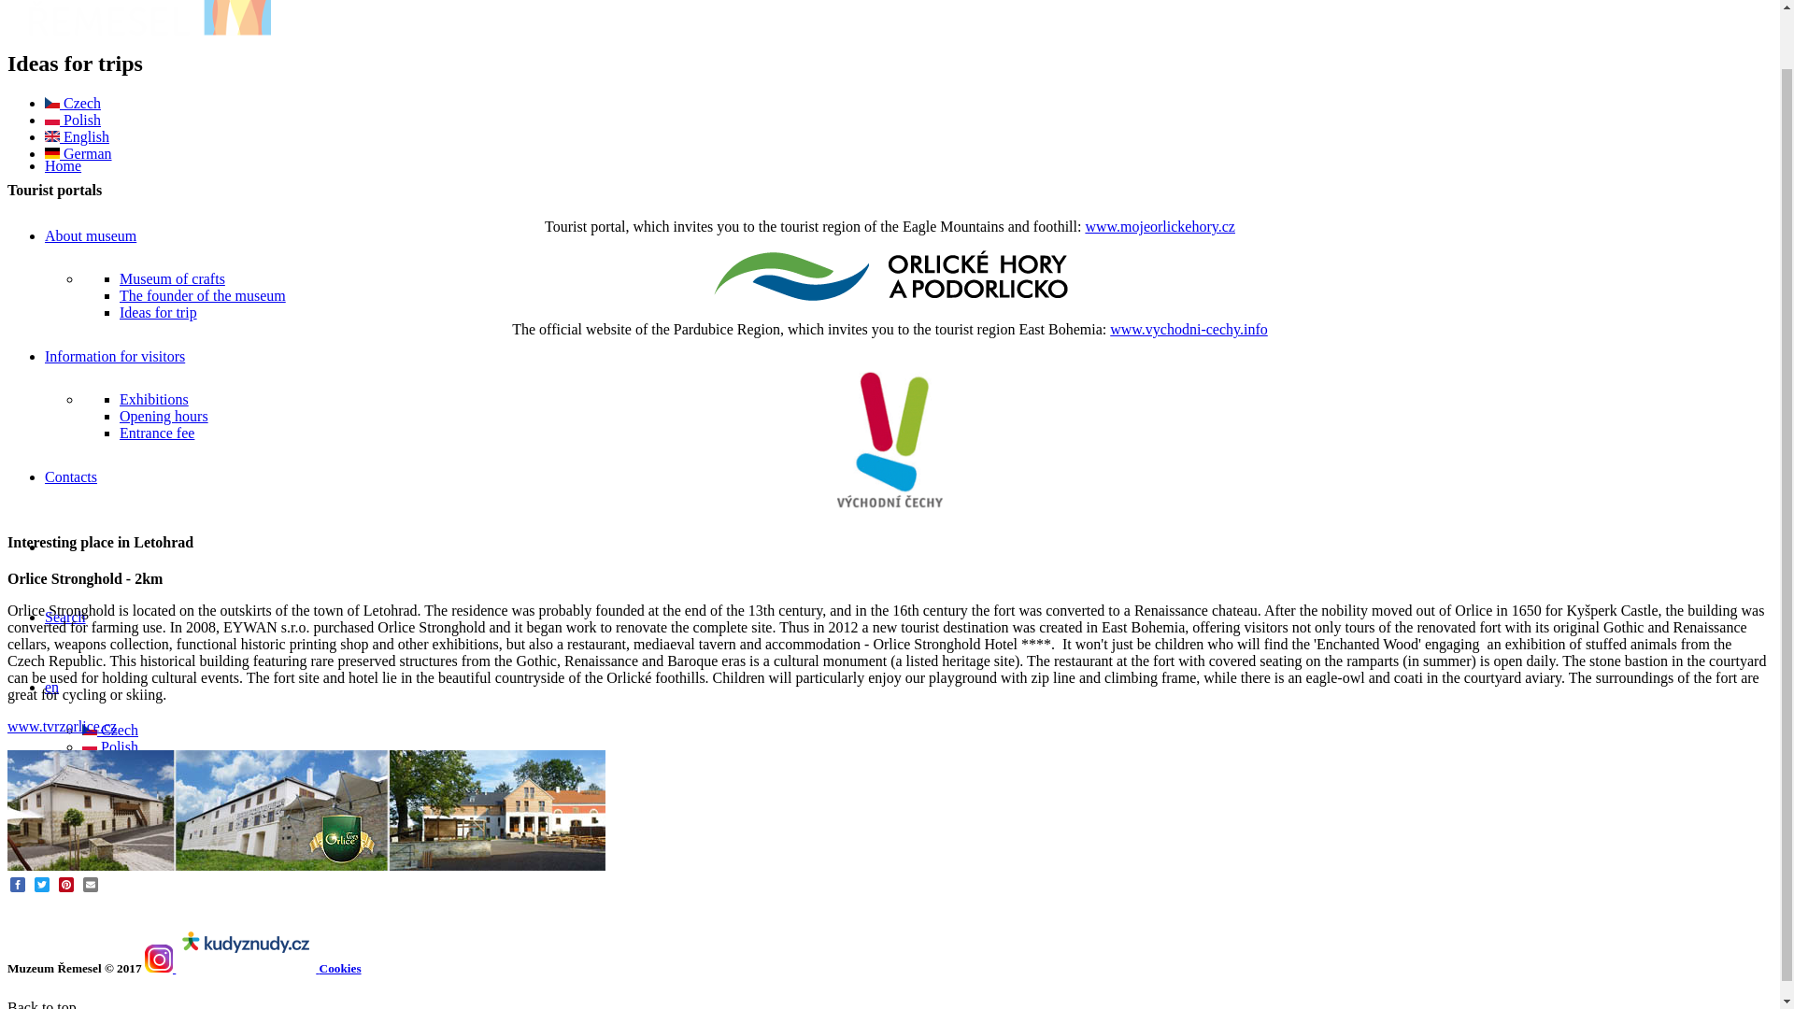 The height and width of the screenshot is (1009, 1794). I want to click on Information for visitors, so click(114, 355).